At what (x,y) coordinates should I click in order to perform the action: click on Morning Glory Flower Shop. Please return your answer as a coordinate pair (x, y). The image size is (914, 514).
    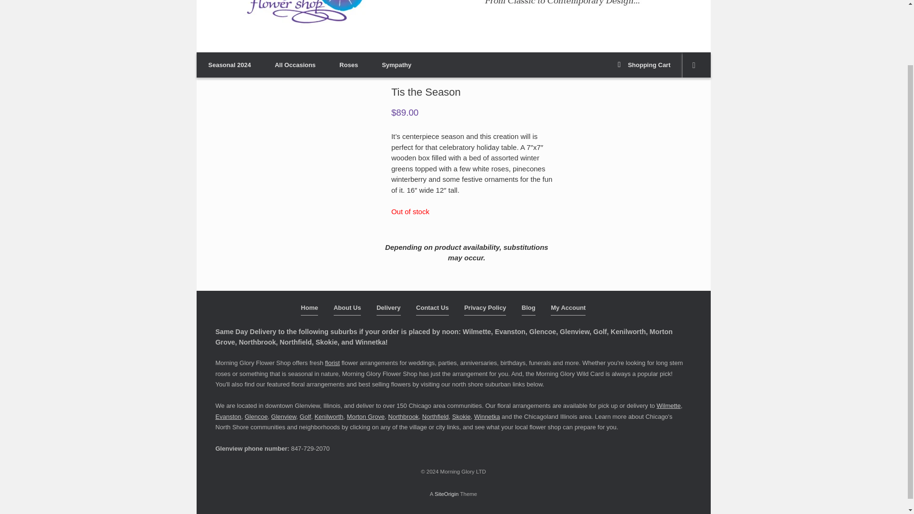
    Looking at the image, I should click on (294, 15).